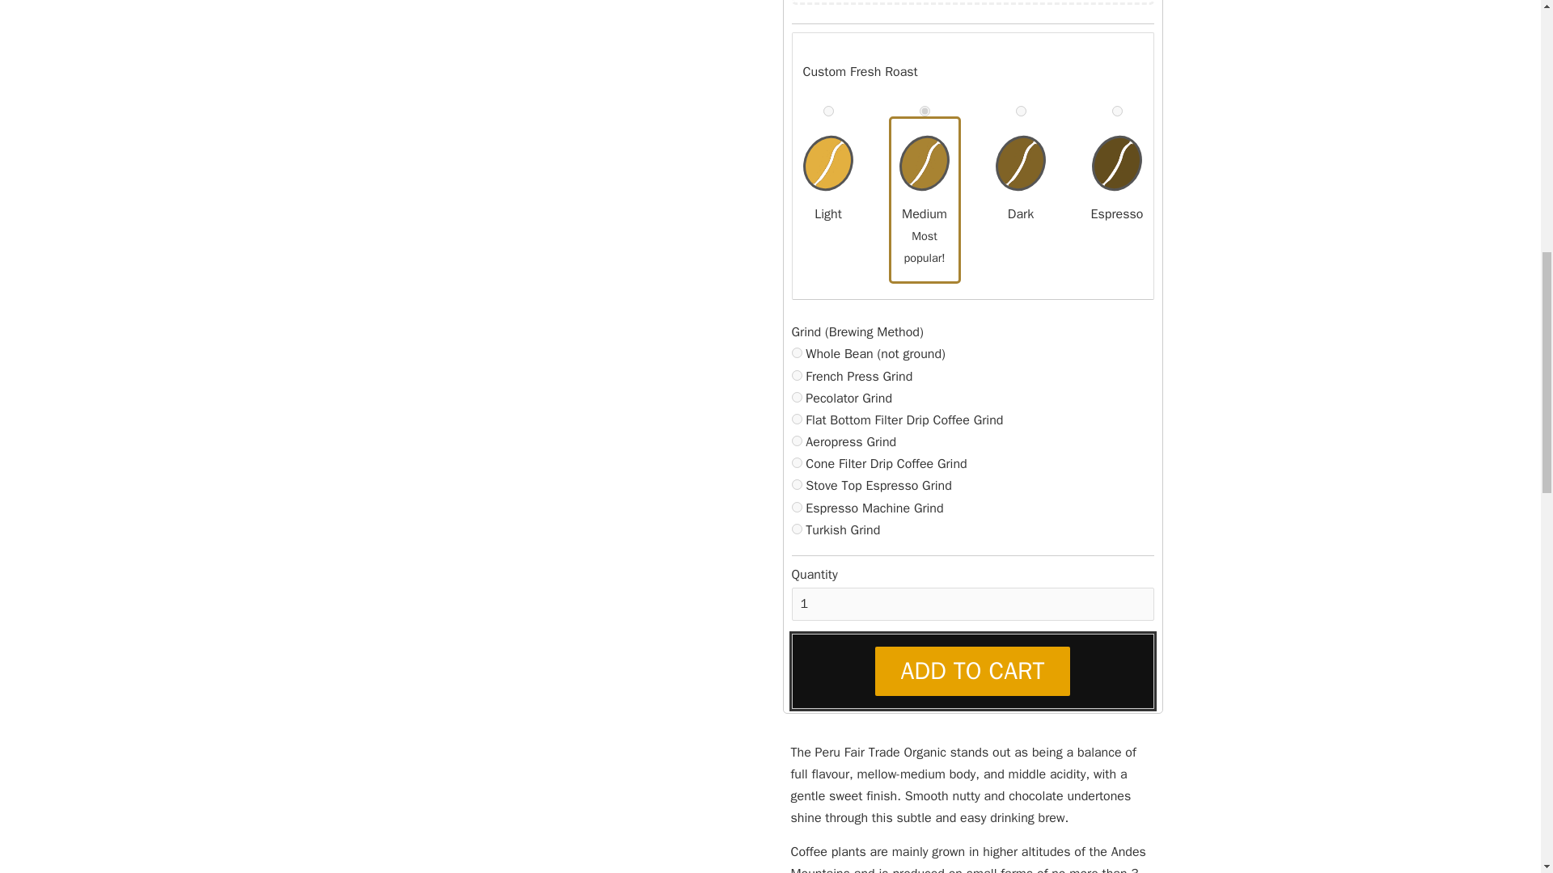 The height and width of the screenshot is (873, 1553). Describe the element at coordinates (796, 375) in the screenshot. I see `French Press Grind` at that location.